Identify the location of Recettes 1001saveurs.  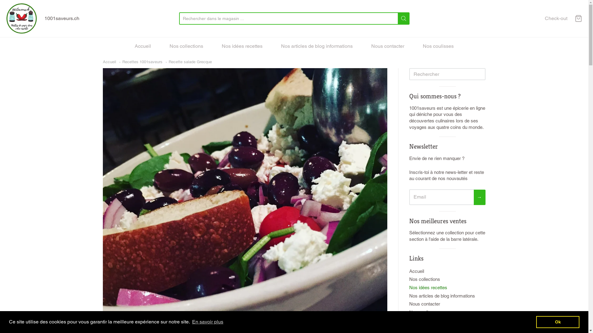
(141, 62).